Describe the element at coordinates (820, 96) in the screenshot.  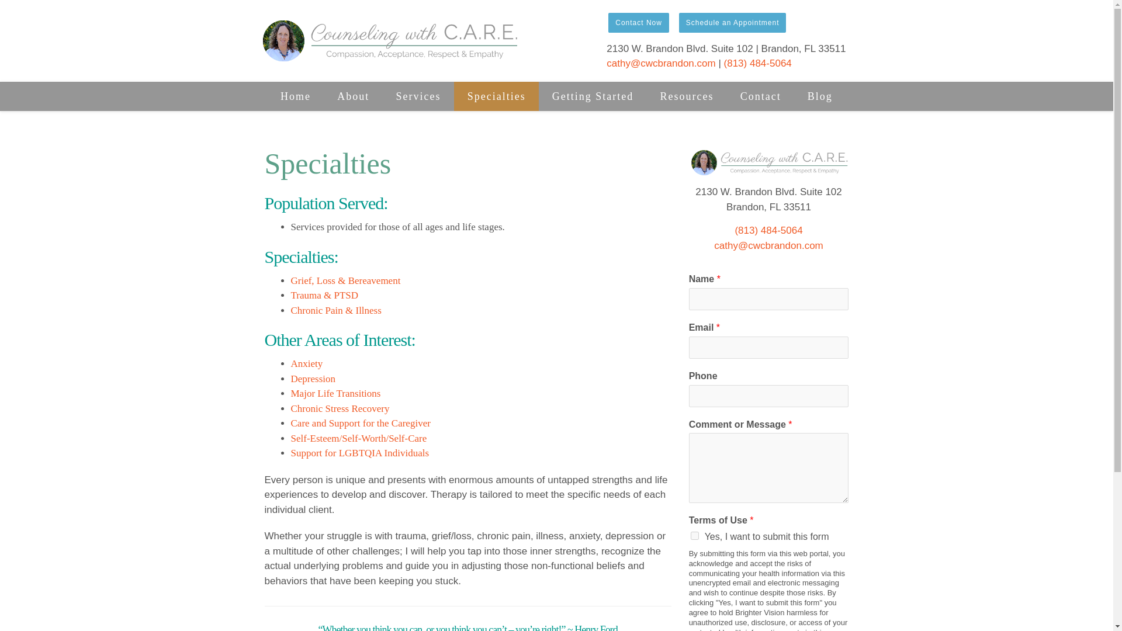
I see `Blog` at that location.